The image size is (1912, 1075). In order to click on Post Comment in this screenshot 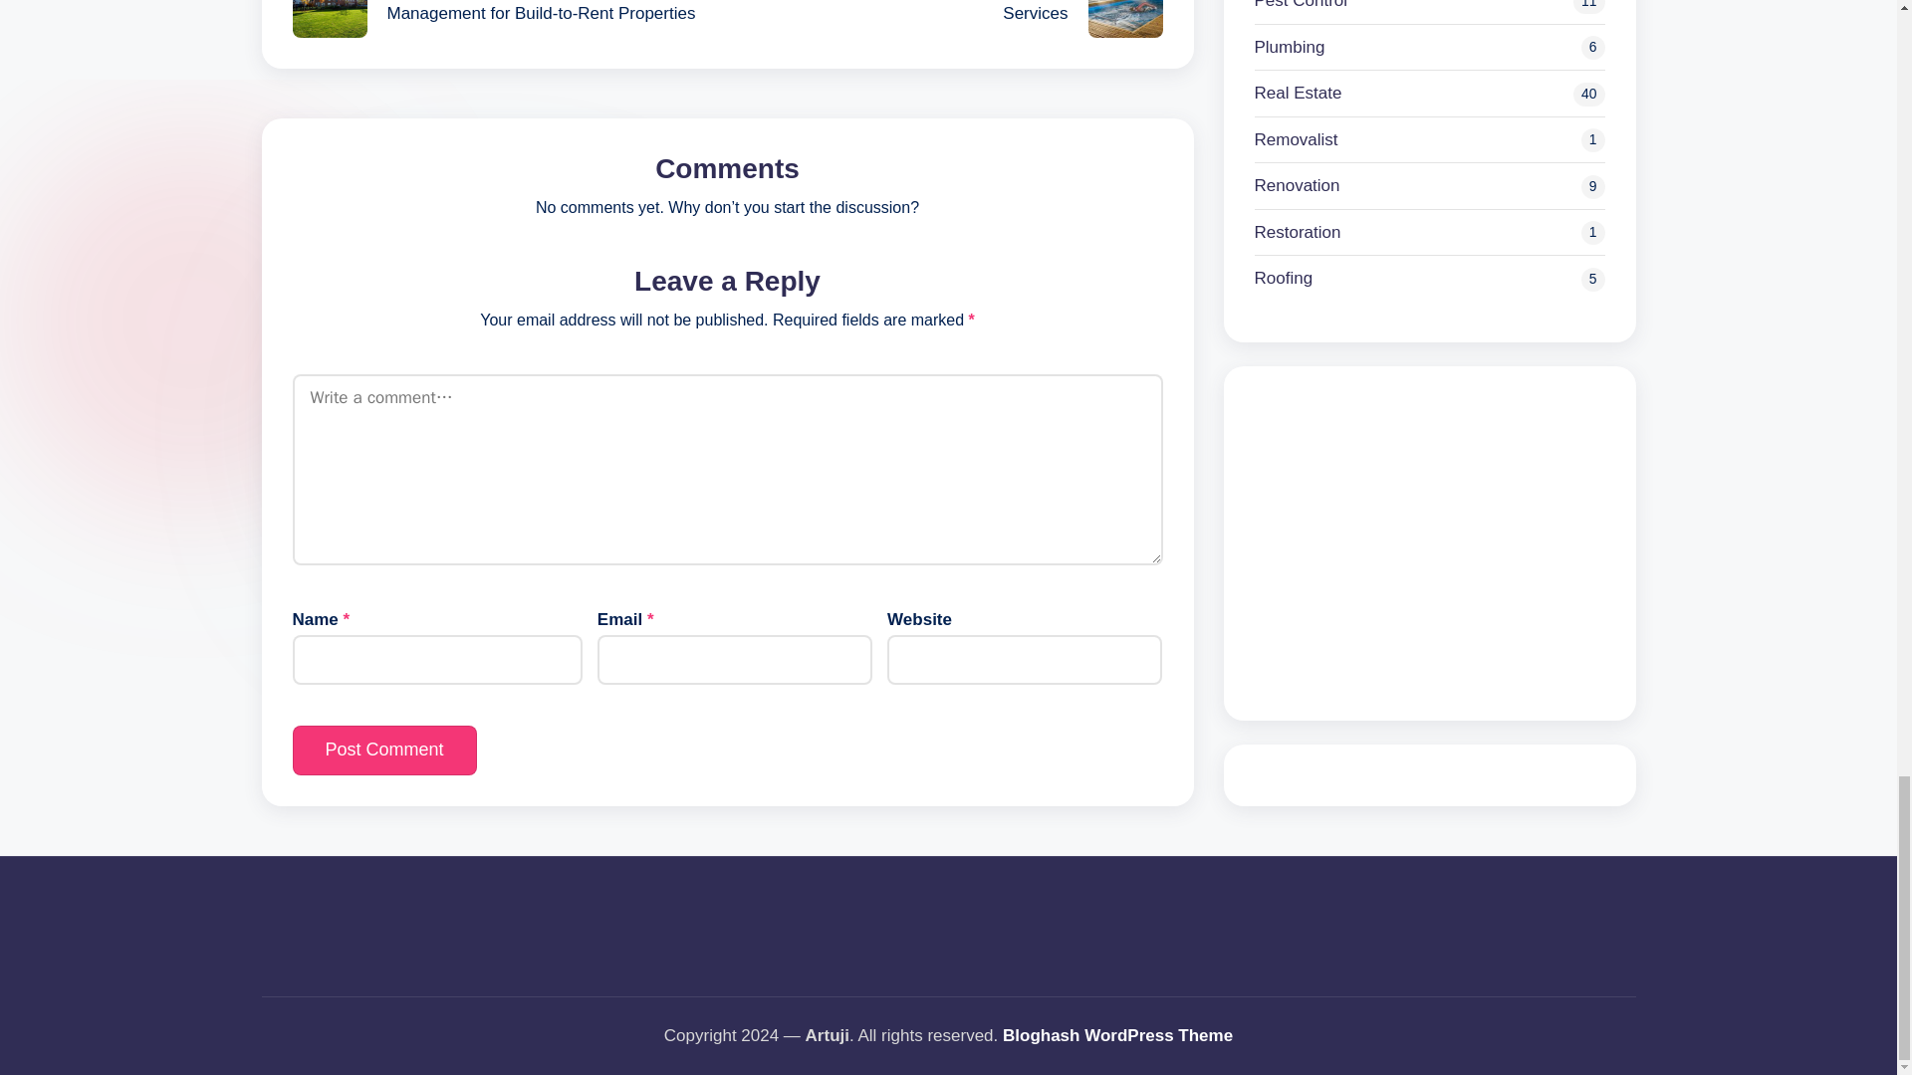, I will do `click(384, 749)`.